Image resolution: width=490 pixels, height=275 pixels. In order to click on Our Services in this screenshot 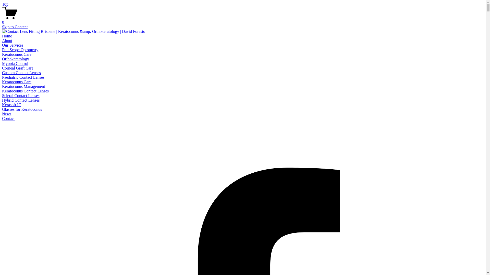, I will do `click(13, 45)`.